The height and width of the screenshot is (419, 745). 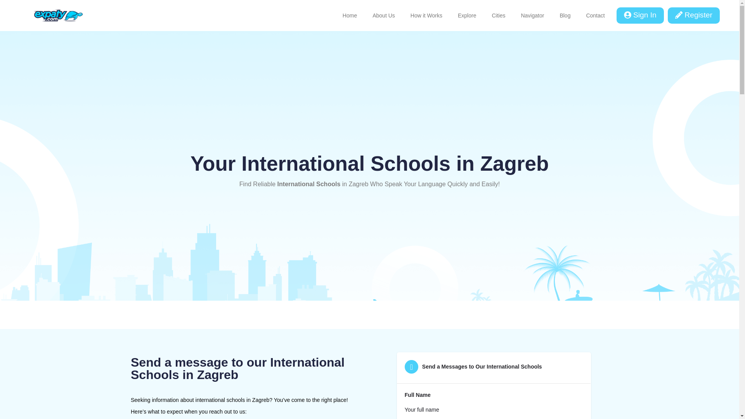 I want to click on Cities, so click(x=498, y=16).